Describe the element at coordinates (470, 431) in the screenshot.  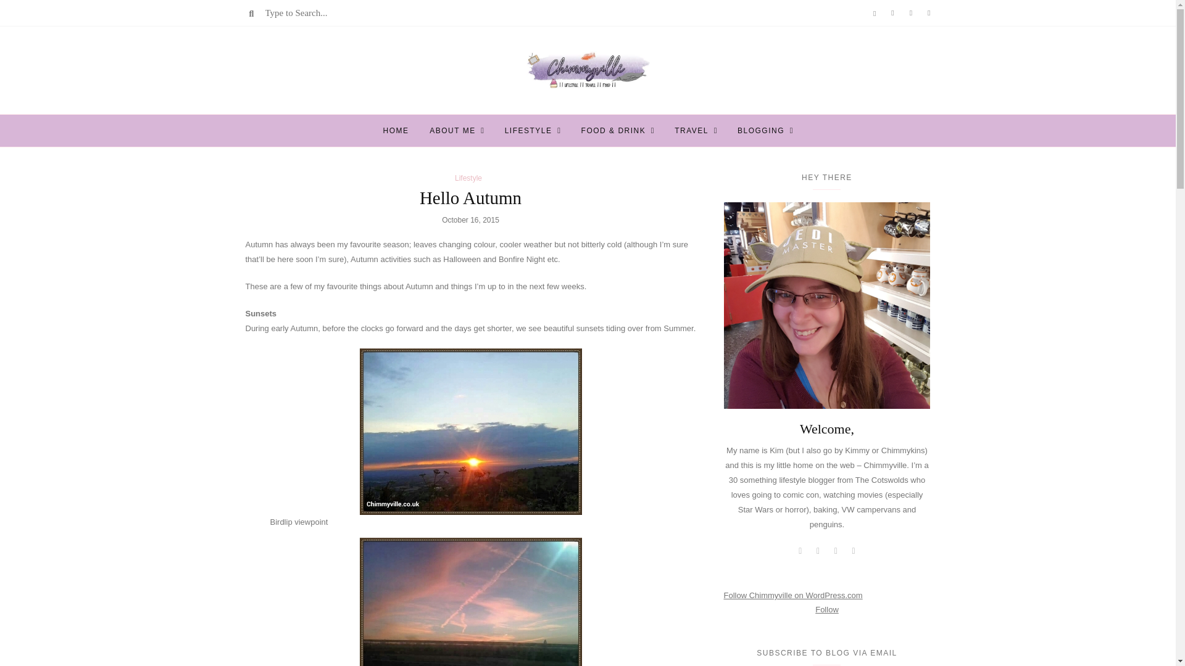
I see `Birdlip viewpoint` at that location.